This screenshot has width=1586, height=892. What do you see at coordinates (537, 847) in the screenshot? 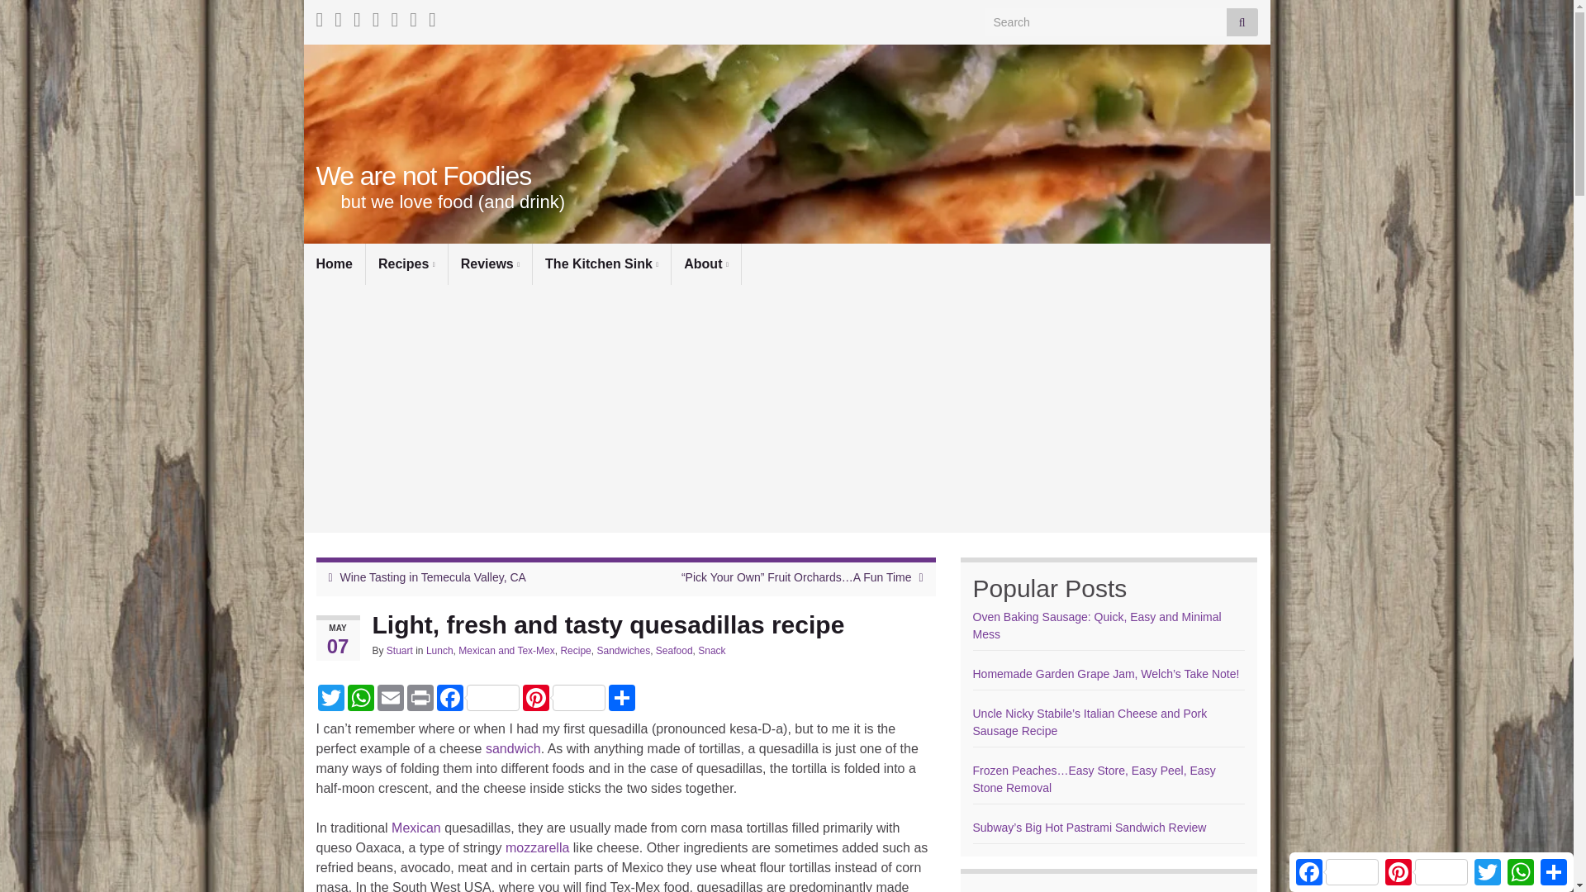
I see `Homemade Mozzarella is a dangerous thing` at bounding box center [537, 847].